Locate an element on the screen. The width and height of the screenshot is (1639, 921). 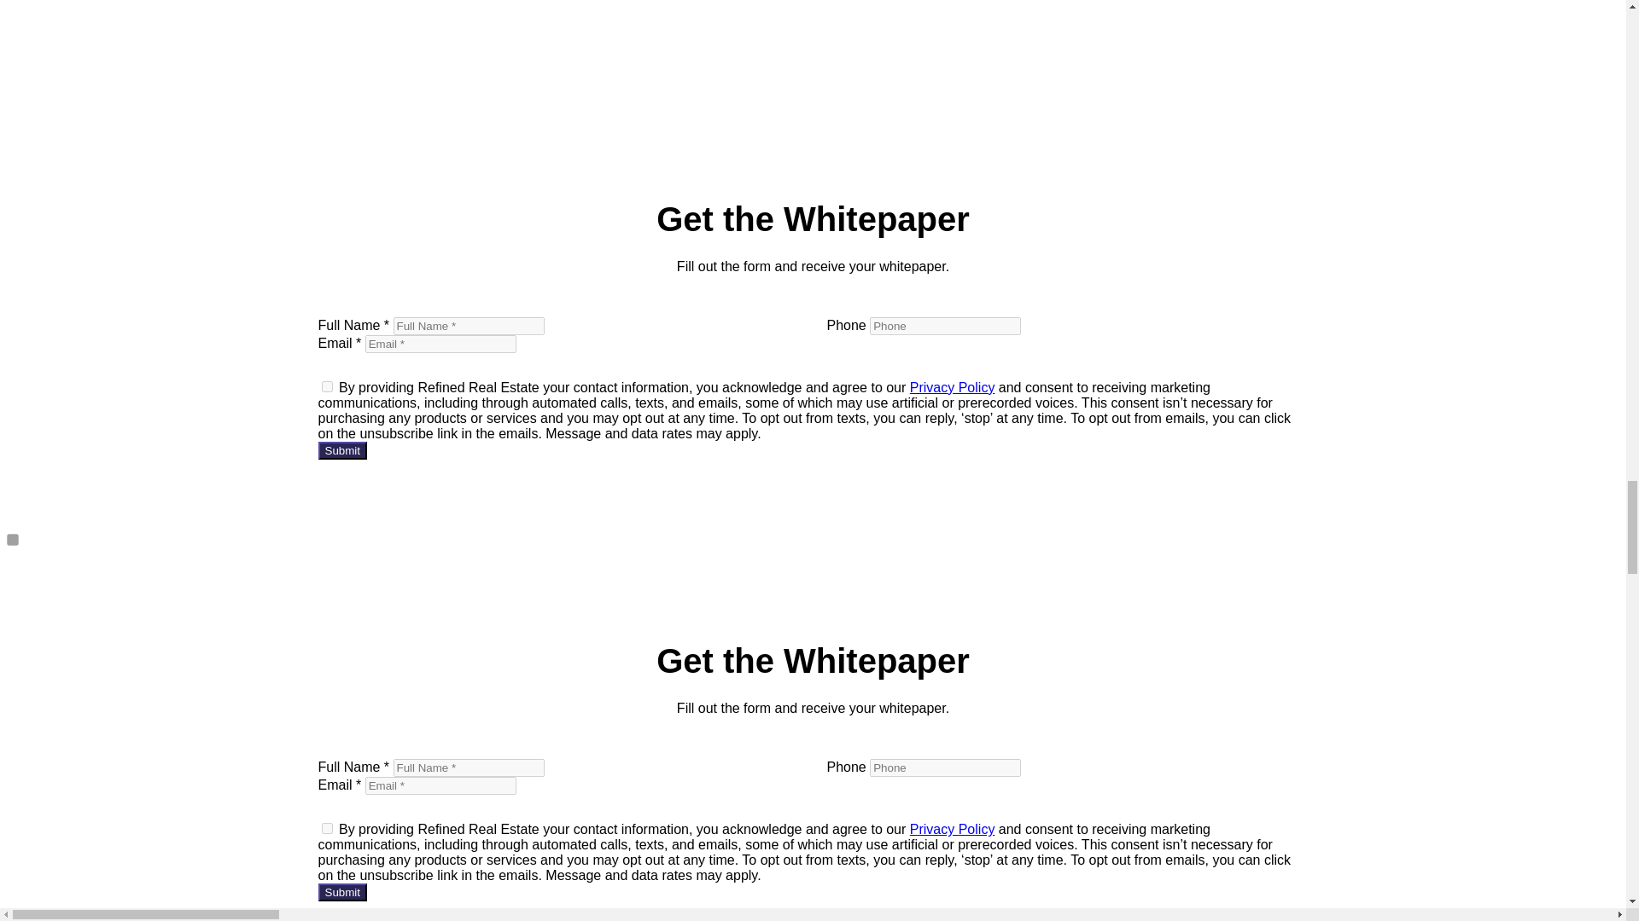
on is located at coordinates (326, 387).